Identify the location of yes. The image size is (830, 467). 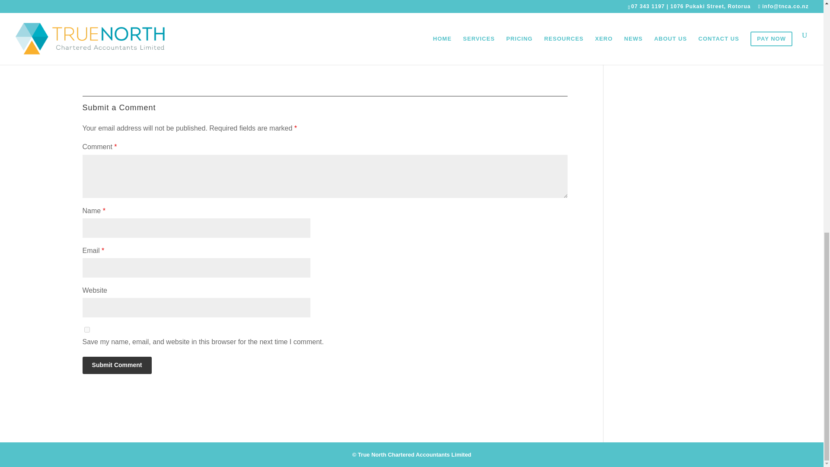
(86, 329).